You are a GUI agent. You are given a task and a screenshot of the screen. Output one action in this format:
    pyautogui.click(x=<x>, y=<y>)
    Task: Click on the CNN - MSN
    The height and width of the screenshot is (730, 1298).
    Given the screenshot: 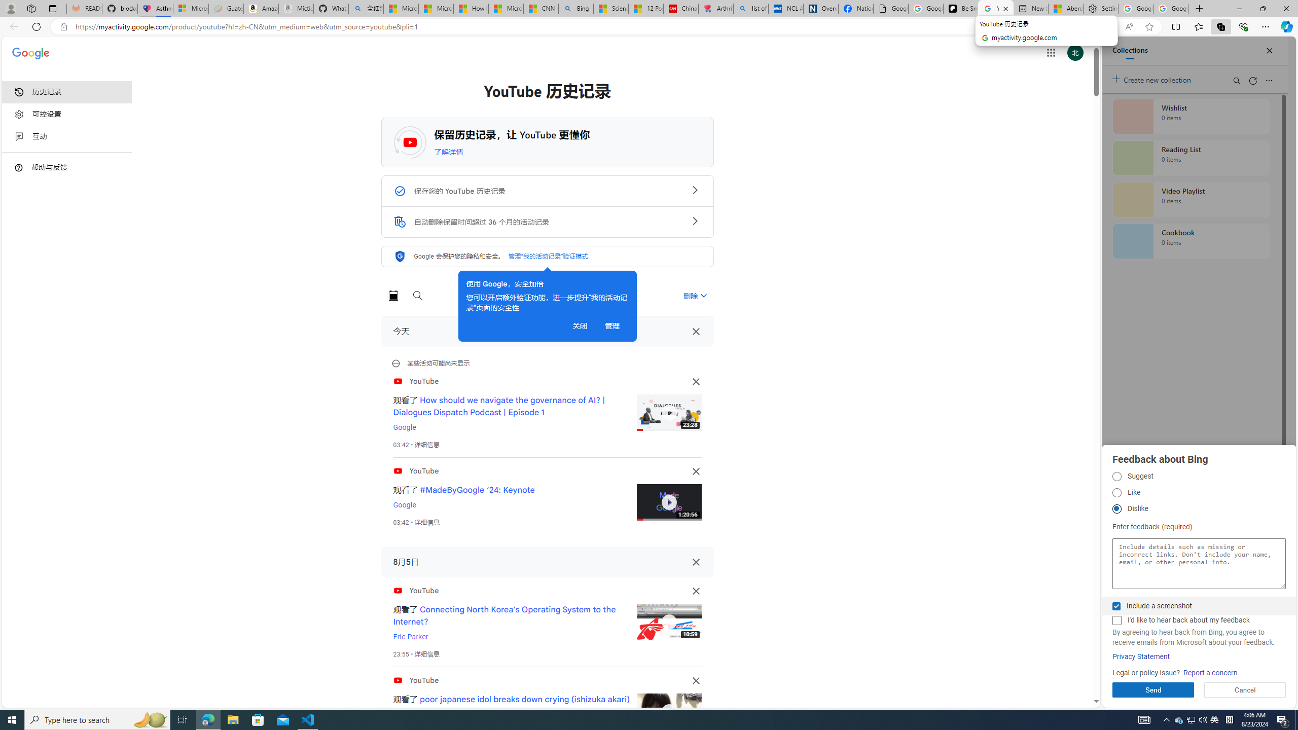 What is the action you would take?
    pyautogui.click(x=542, y=9)
    